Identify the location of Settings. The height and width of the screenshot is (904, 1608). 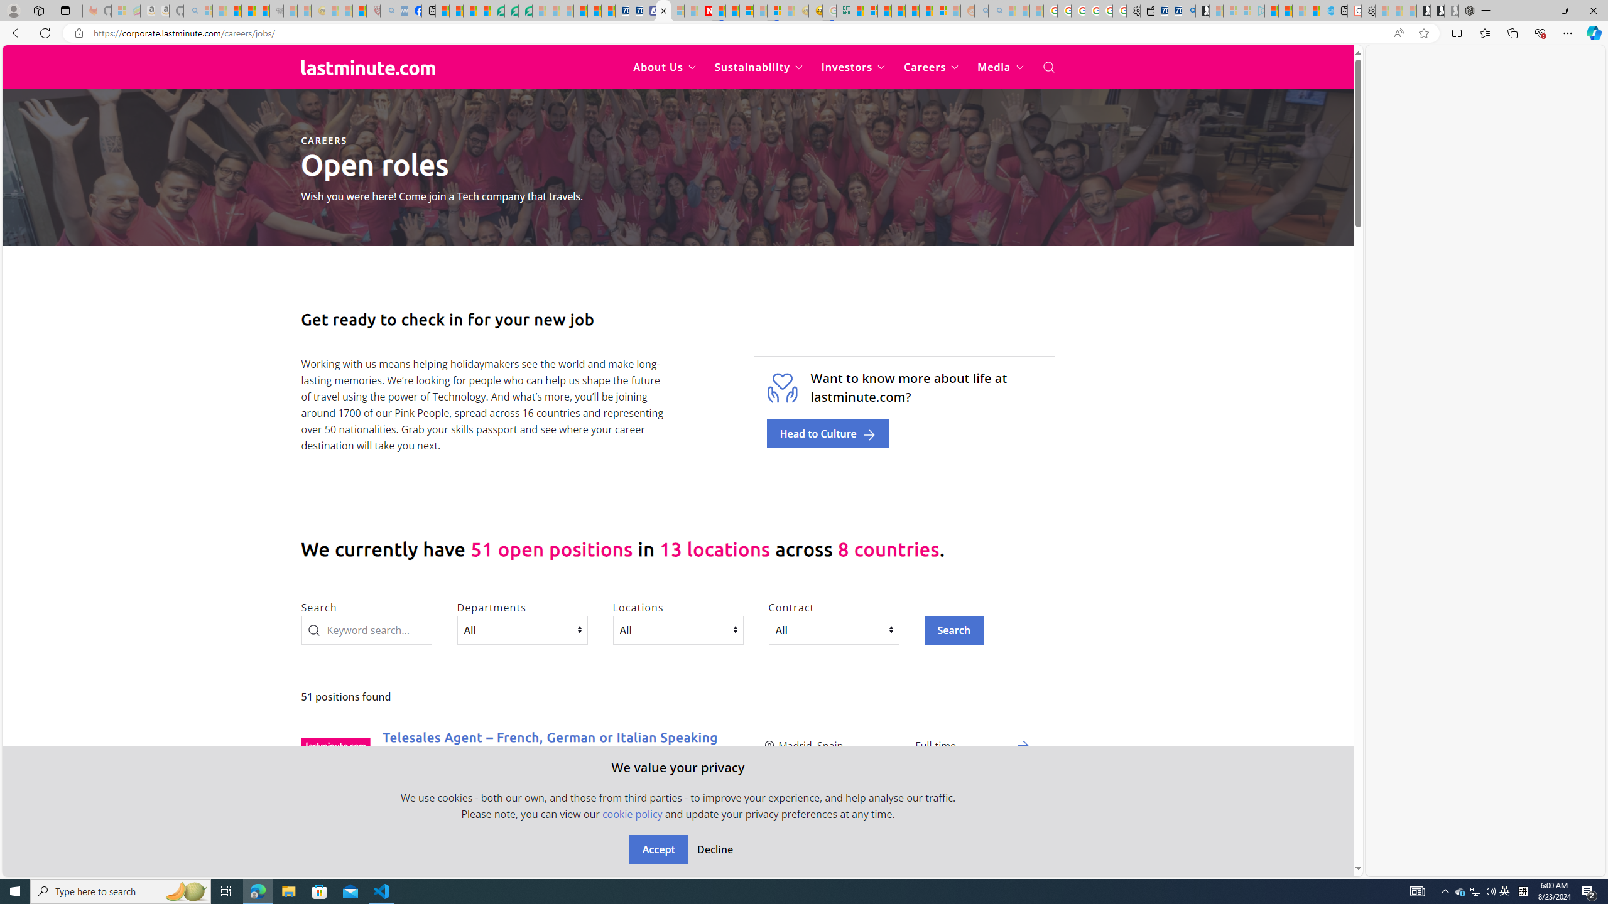
(1368, 11).